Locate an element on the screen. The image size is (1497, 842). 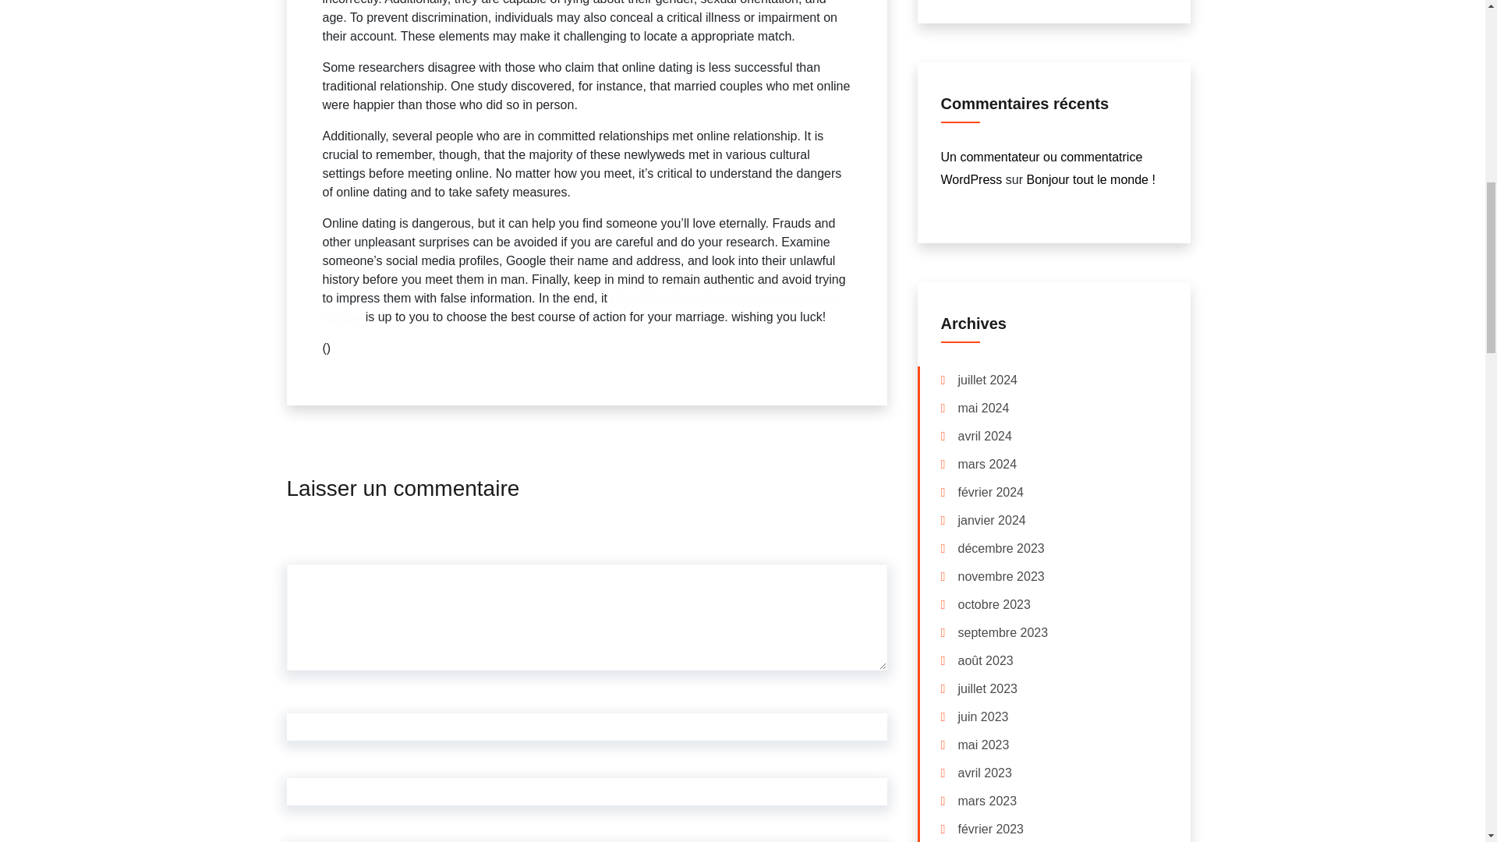
Un commentateur ou commentatrice WordPress is located at coordinates (1040, 168).